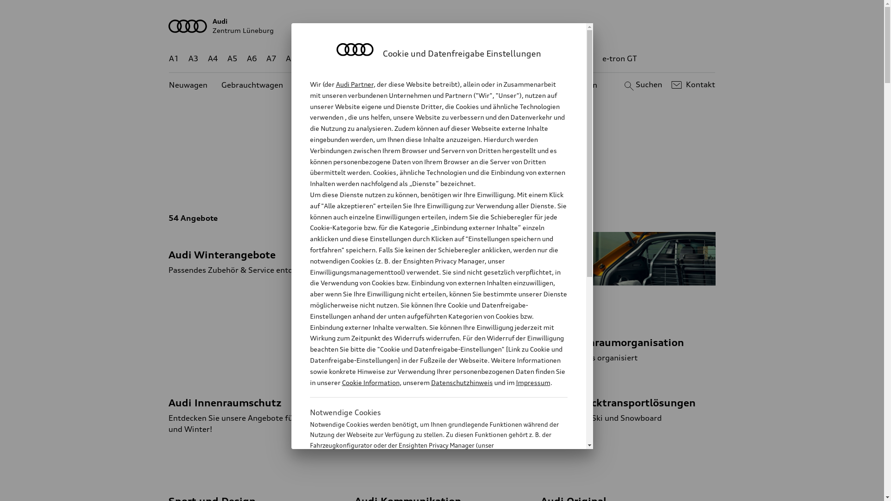 The height and width of the screenshot is (501, 891). I want to click on Alle Angebote, so click(370, 179).